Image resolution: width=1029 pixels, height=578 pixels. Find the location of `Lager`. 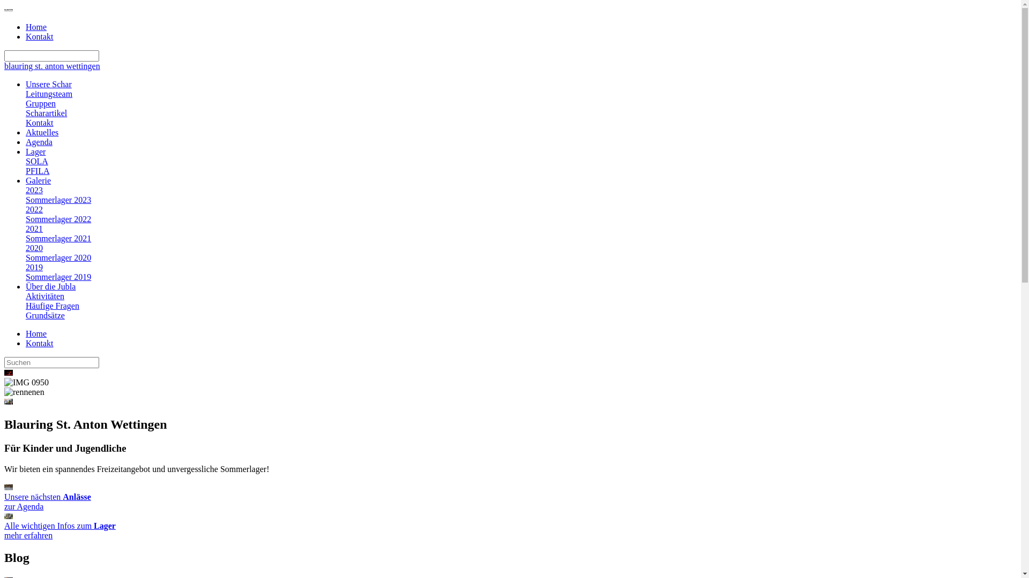

Lager is located at coordinates (35, 152).